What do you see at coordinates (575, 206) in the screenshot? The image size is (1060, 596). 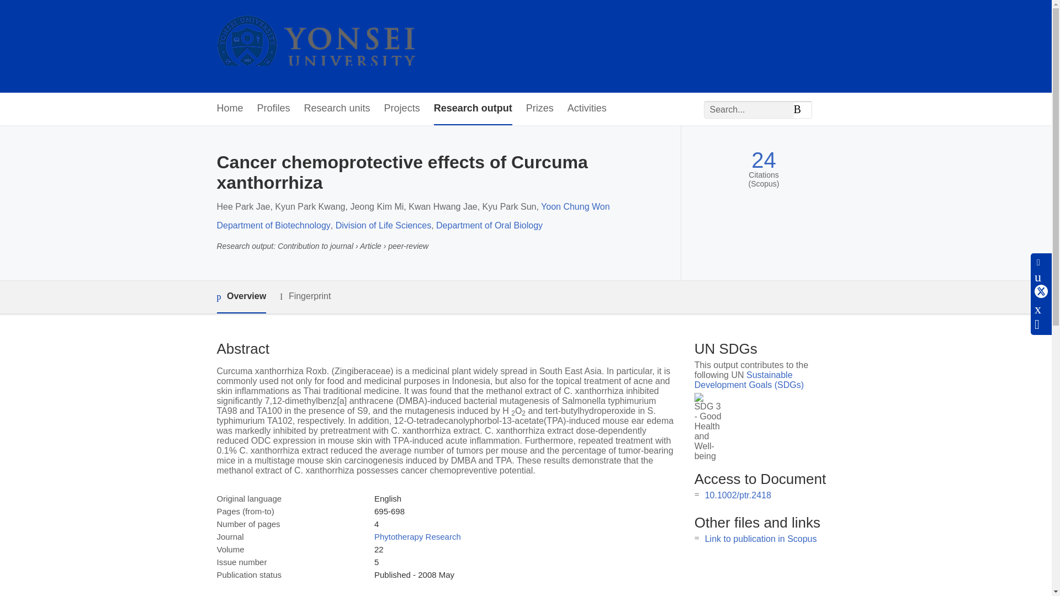 I see `Yoon Chung Won` at bounding box center [575, 206].